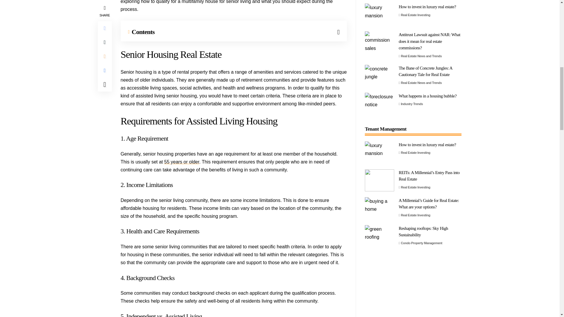 The height and width of the screenshot is (317, 564). What do you see at coordinates (380, 198) in the screenshot?
I see `Reshaping rooftops: Sky High Sustainability` at bounding box center [380, 198].